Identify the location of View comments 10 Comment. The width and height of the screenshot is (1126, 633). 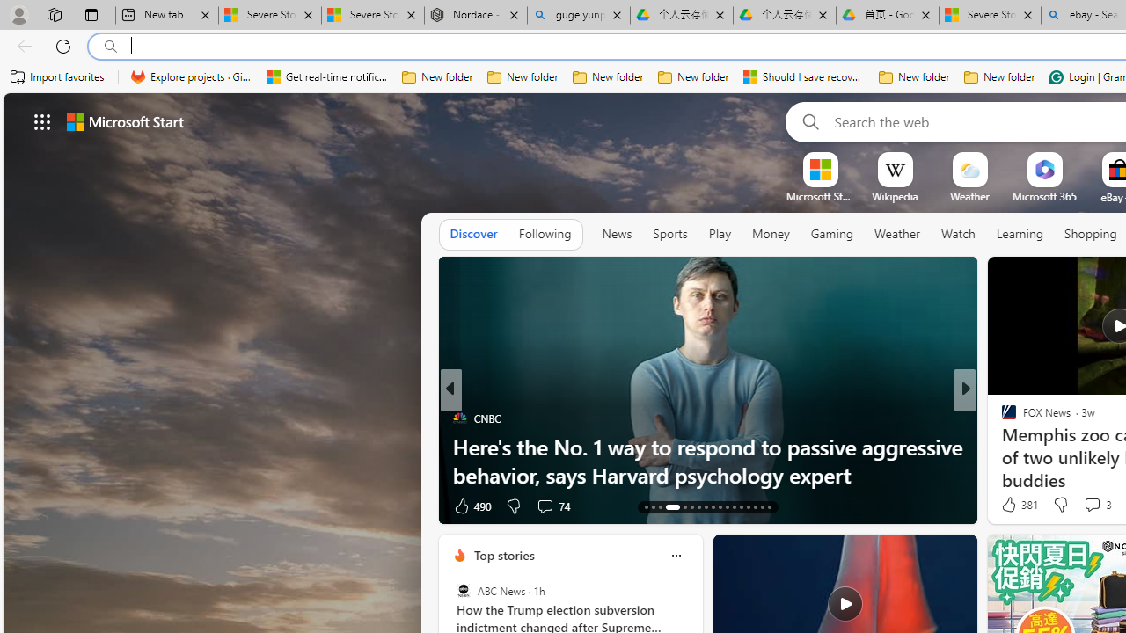
(1081, 506).